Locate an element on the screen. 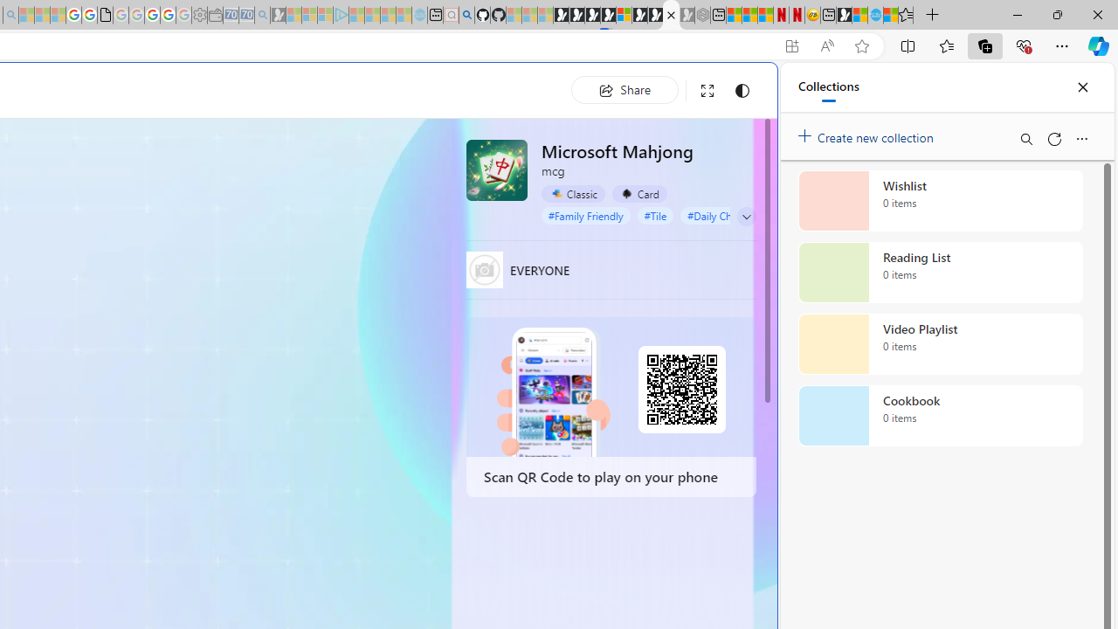 The height and width of the screenshot is (629, 1118). #Daily Challenge is located at coordinates (727, 215).